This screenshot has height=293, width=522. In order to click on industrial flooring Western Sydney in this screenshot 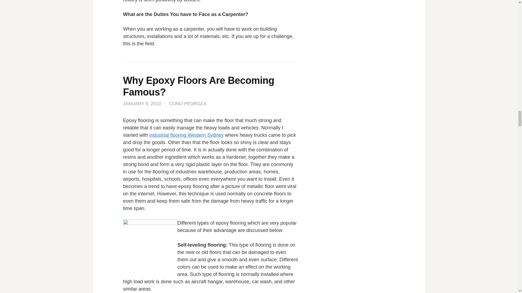, I will do `click(187, 135)`.